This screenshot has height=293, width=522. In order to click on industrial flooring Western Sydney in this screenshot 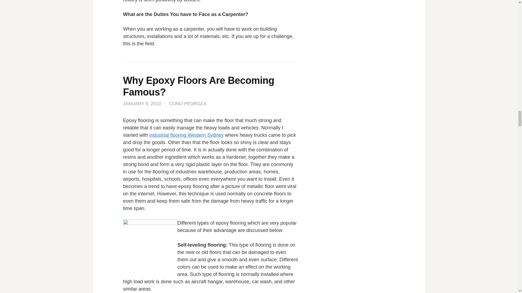, I will do `click(187, 135)`.